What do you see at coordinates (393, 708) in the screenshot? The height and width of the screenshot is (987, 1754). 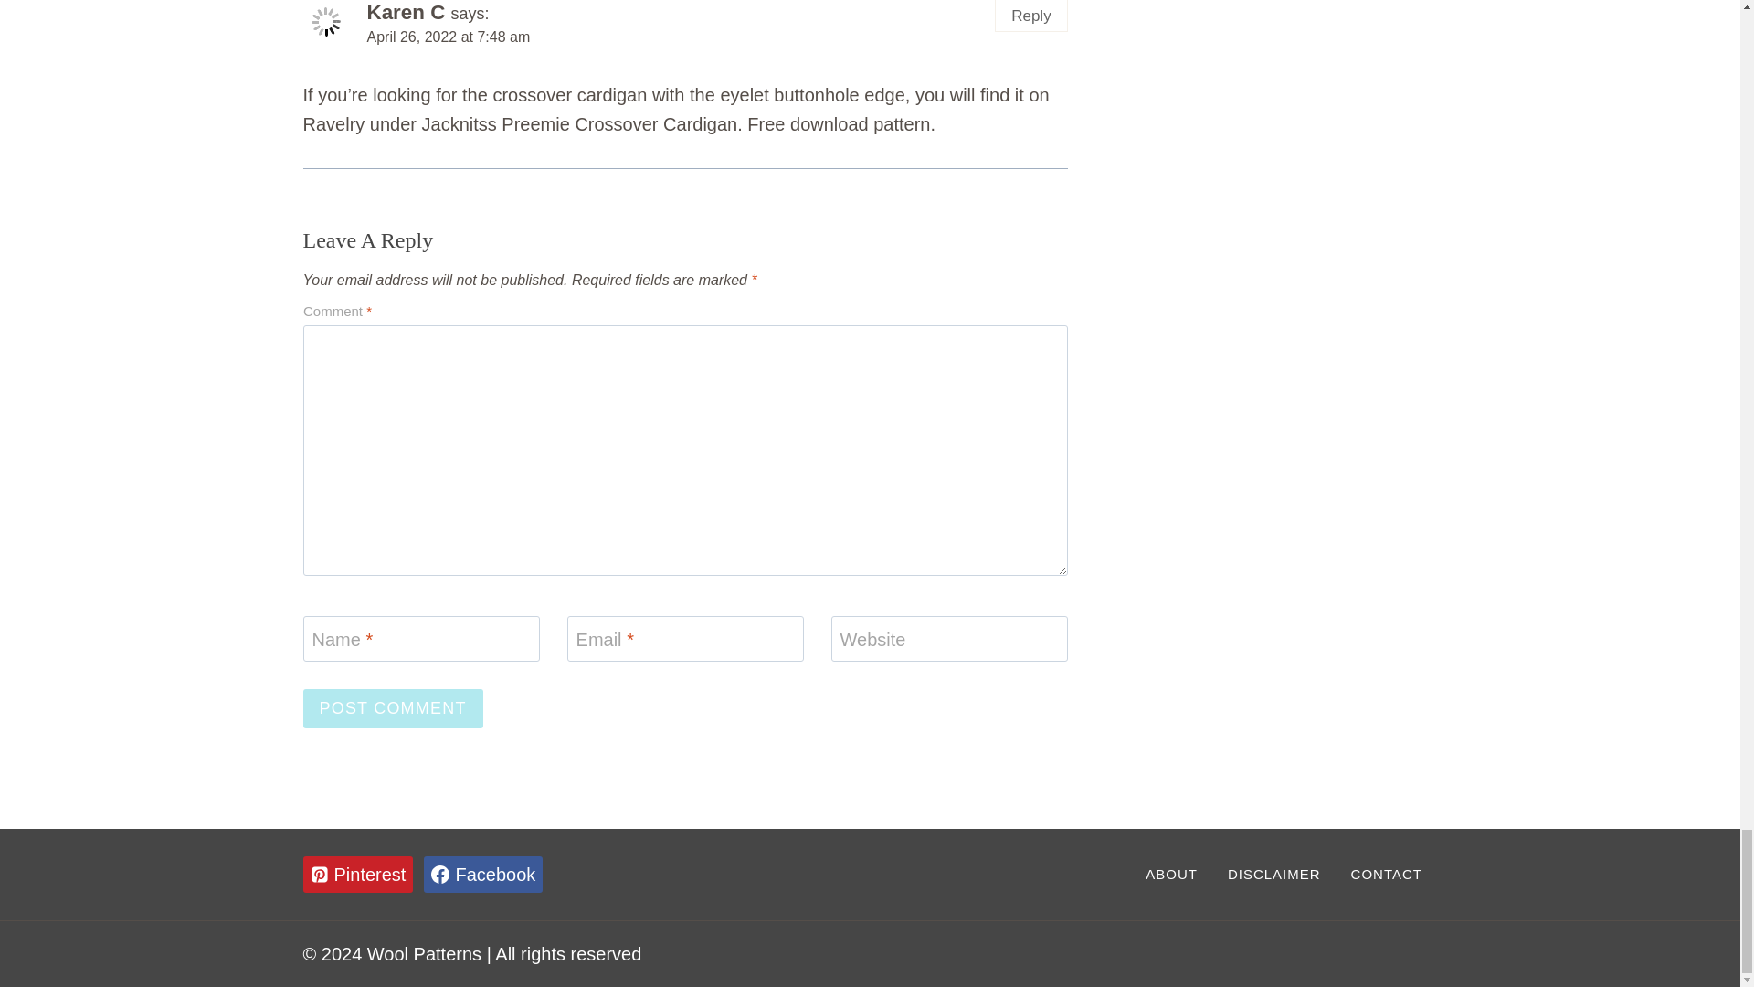 I see `Post Comment` at bounding box center [393, 708].